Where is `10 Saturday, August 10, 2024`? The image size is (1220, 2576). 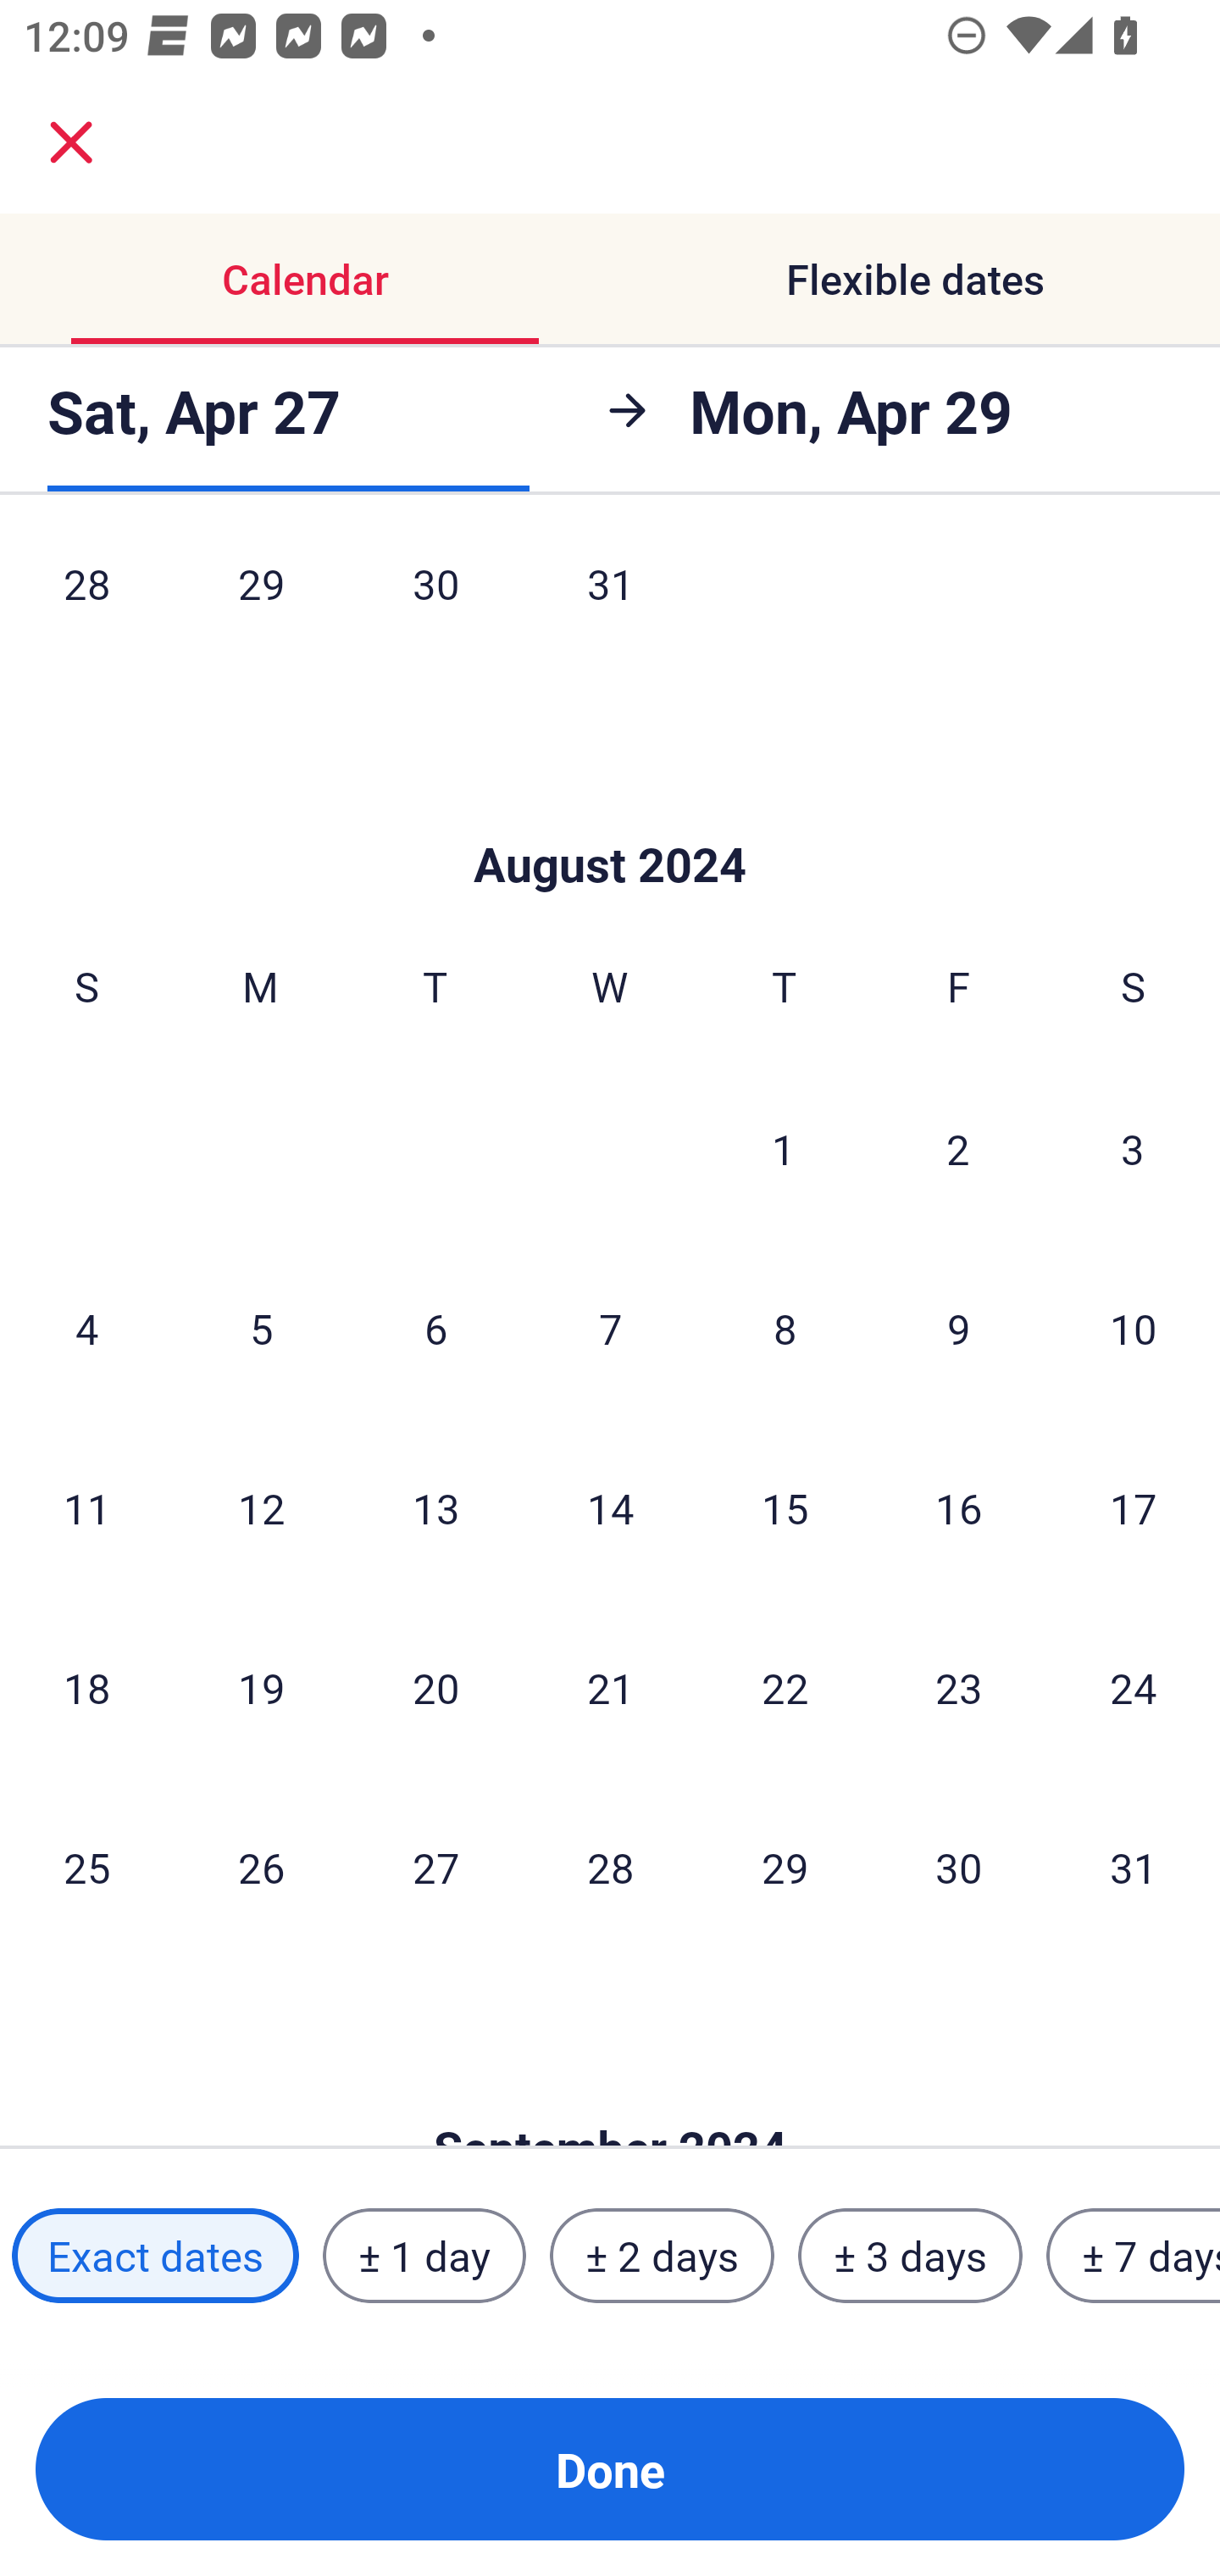 10 Saturday, August 10, 2024 is located at coordinates (1134, 1327).